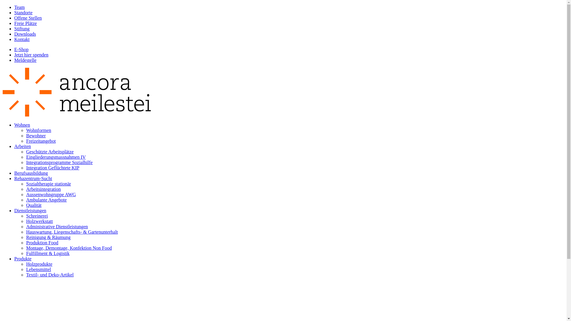 The width and height of the screenshot is (571, 321). What do you see at coordinates (23, 146) in the screenshot?
I see `Arbeiten` at bounding box center [23, 146].